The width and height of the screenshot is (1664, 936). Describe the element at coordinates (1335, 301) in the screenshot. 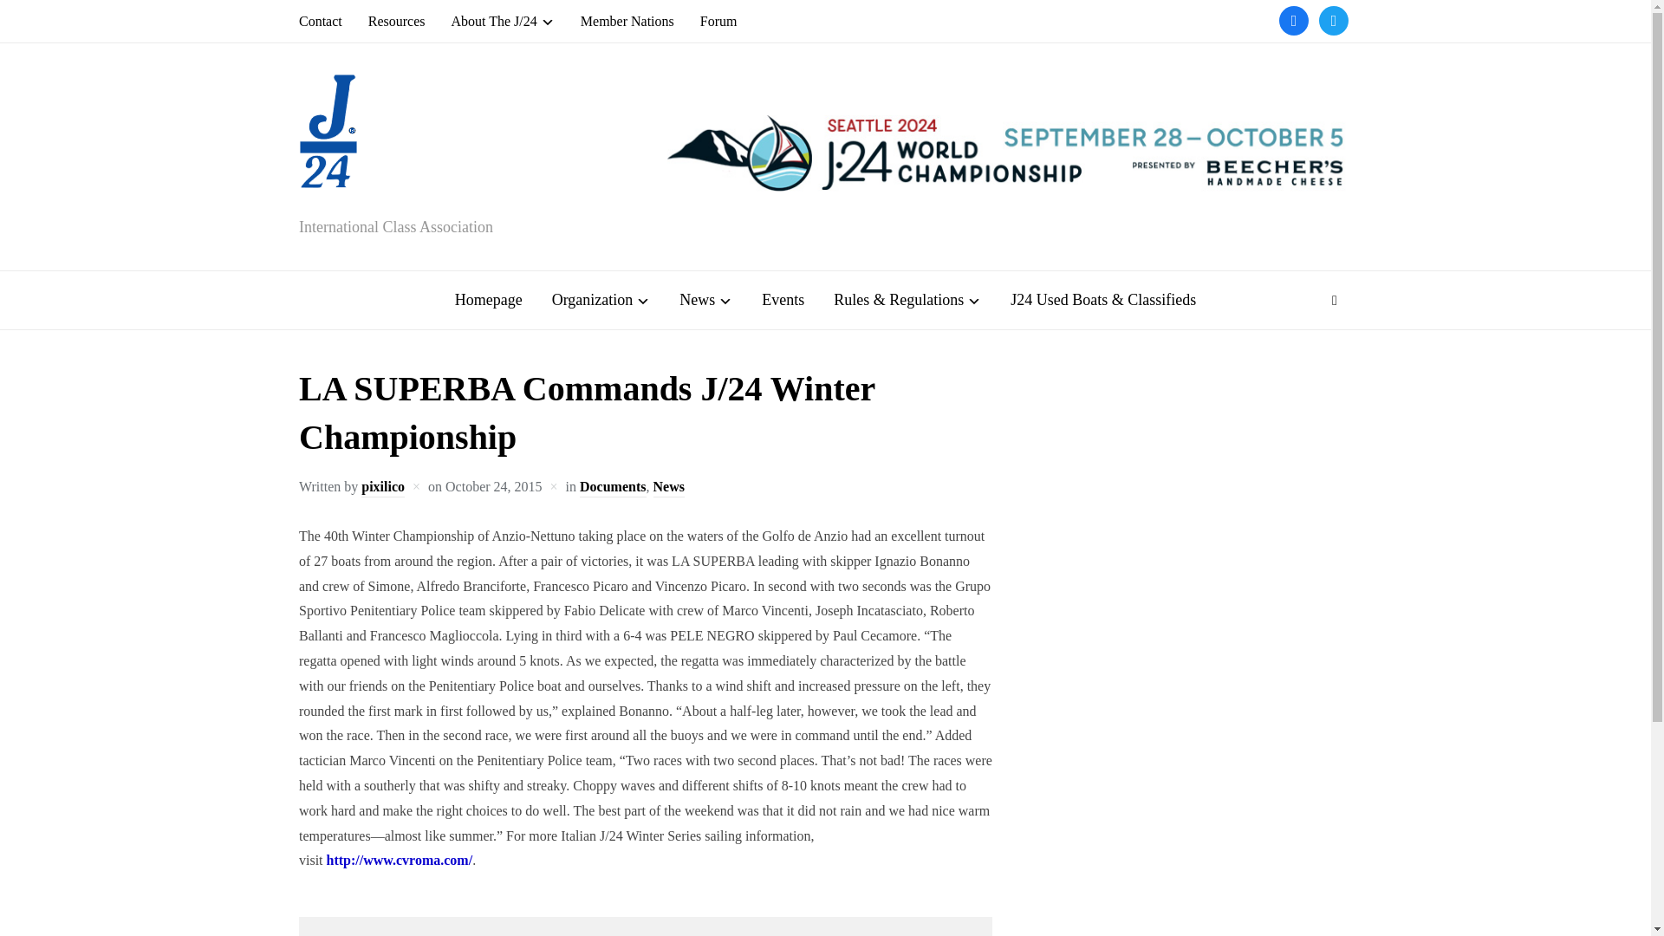

I see `Search` at that location.